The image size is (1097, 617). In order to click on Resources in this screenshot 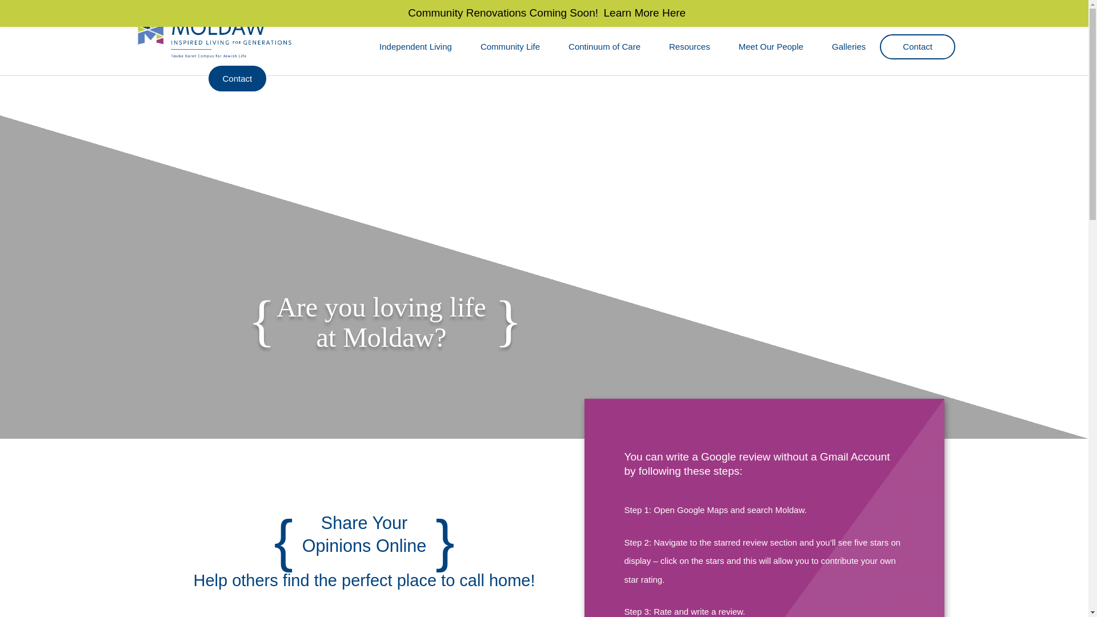, I will do `click(689, 47)`.